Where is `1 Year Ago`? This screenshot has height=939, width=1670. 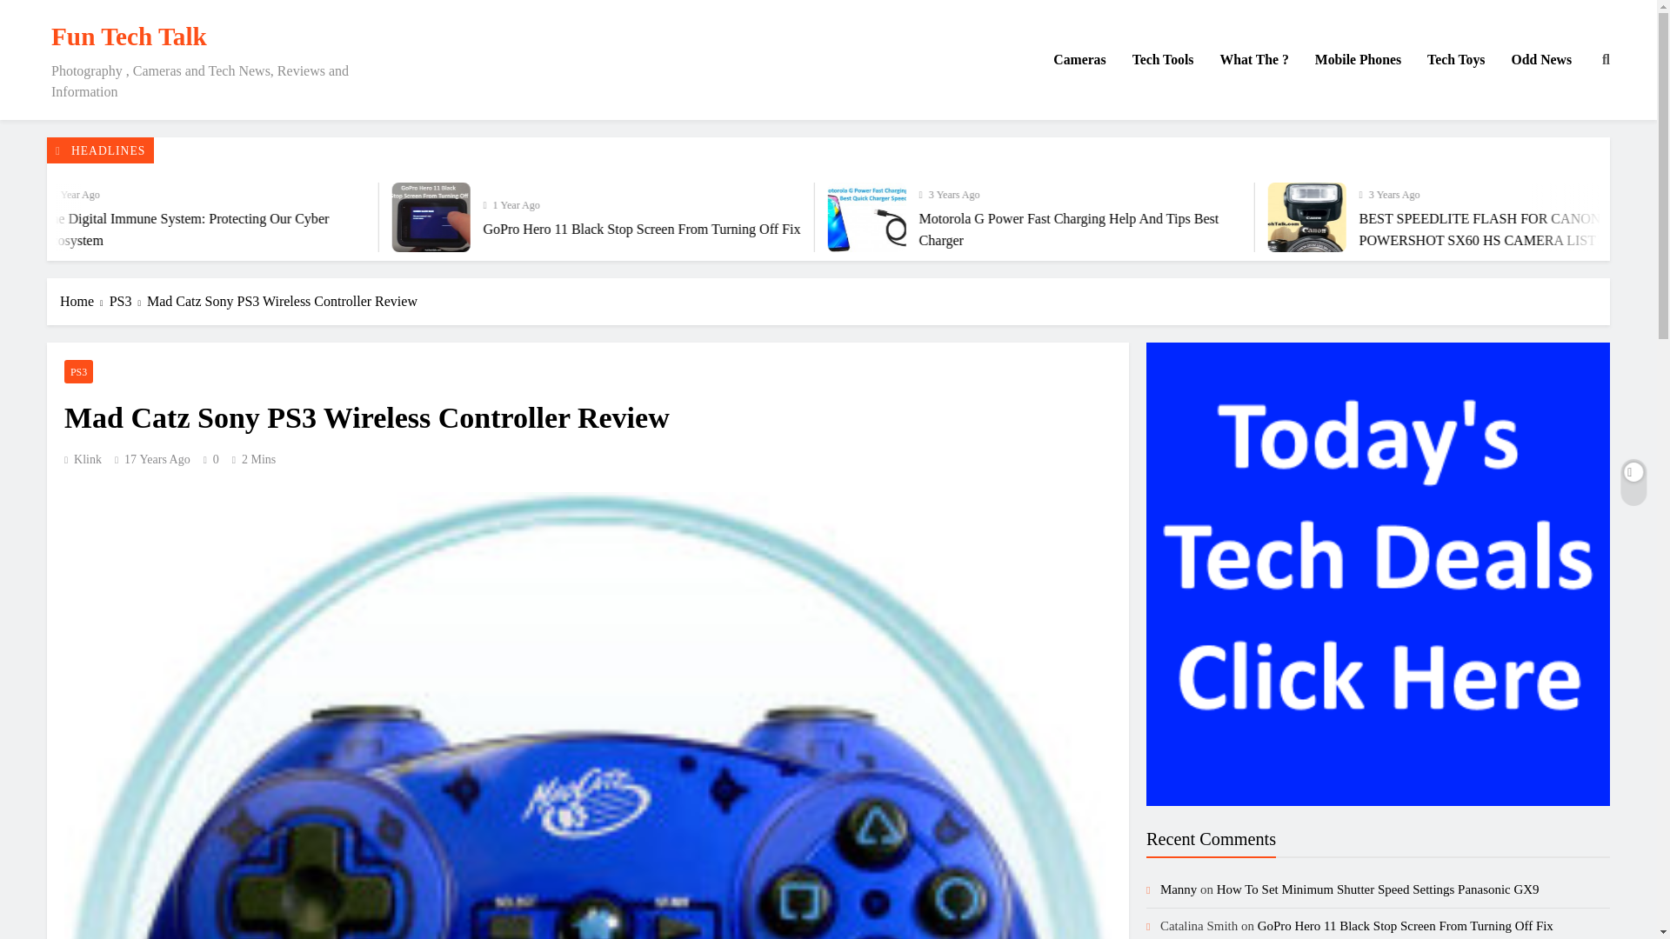 1 Year Ago is located at coordinates (150, 203).